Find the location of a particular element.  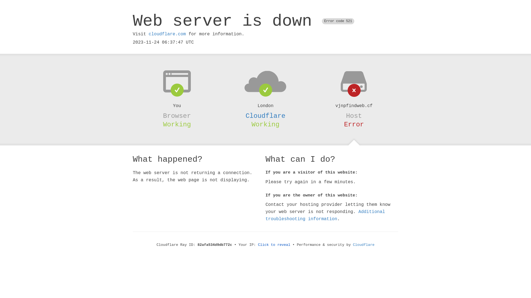

Additional troubleshooting information is located at coordinates (325, 215).